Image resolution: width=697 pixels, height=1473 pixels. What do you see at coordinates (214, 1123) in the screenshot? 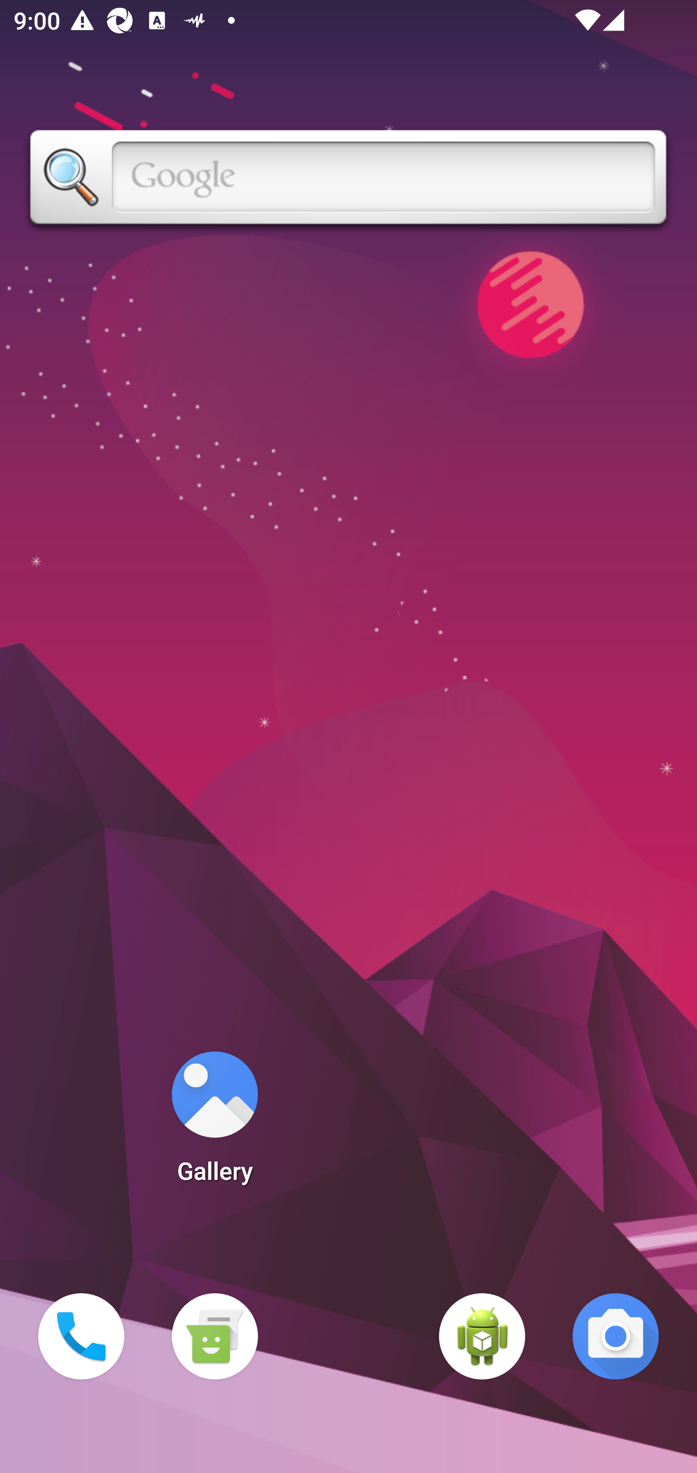
I see `Gallery` at bounding box center [214, 1123].